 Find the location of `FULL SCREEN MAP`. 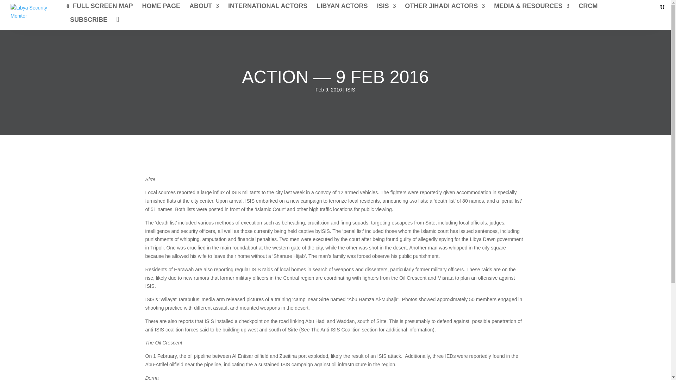

FULL SCREEN MAP is located at coordinates (101, 9).